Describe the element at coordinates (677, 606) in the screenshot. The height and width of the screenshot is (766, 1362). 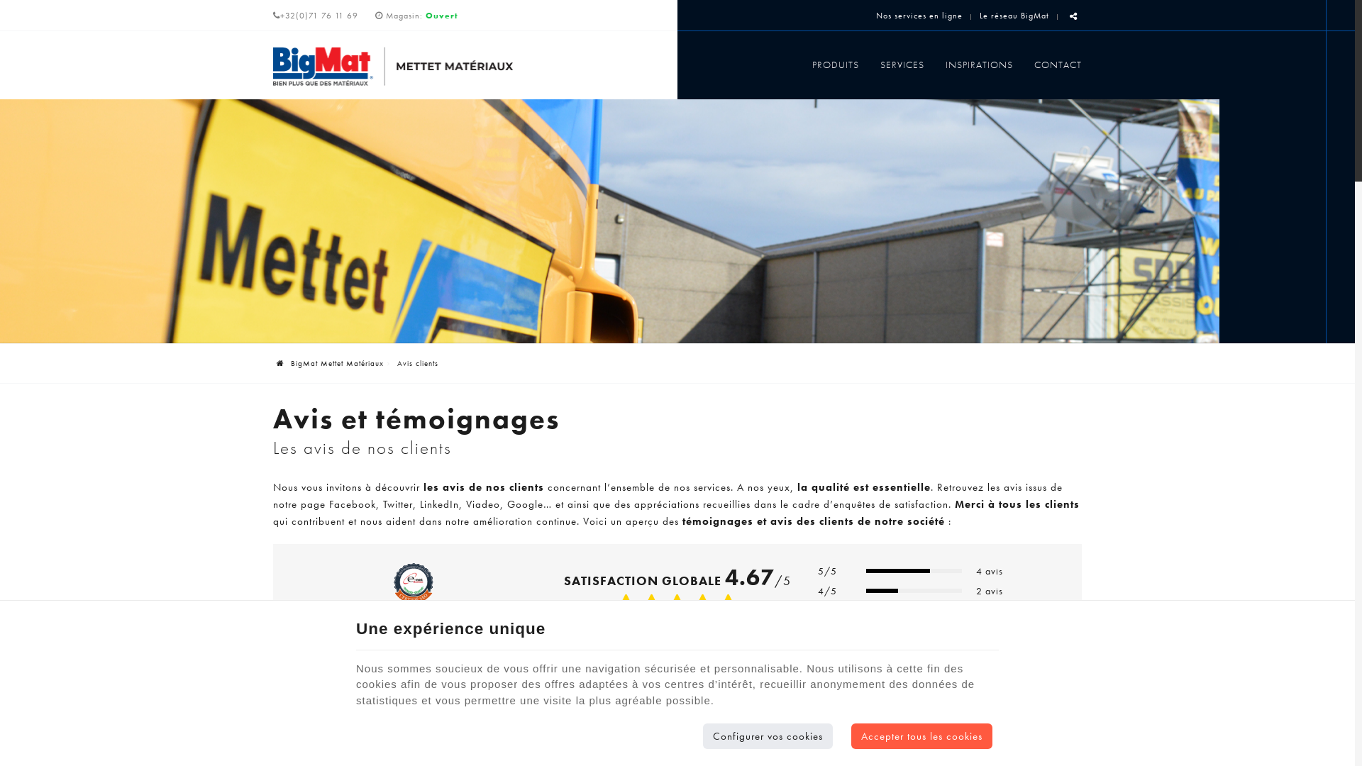
I see `Satisfait` at that location.